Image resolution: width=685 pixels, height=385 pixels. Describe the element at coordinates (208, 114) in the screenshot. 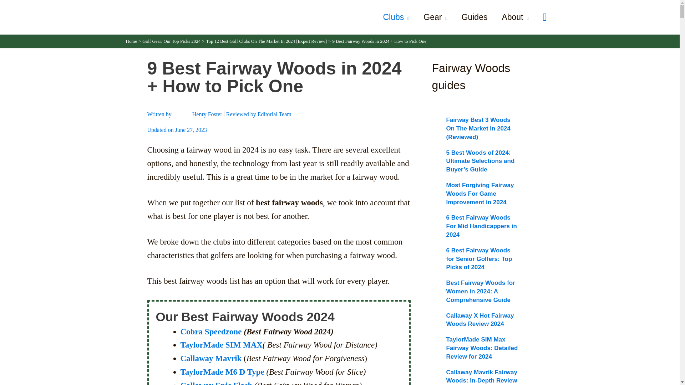

I see `Henry Foster` at that location.